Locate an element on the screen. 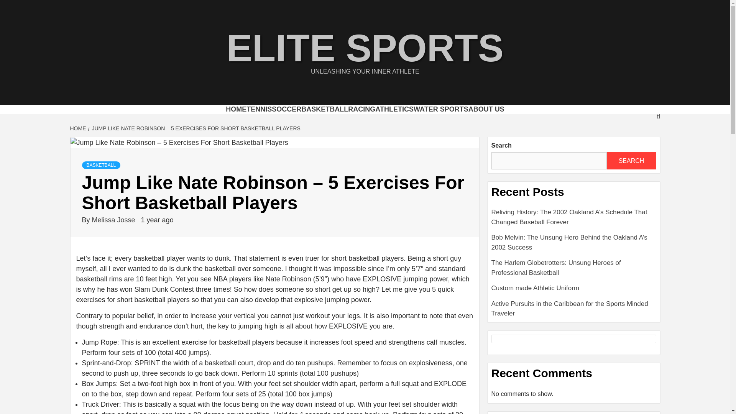 The height and width of the screenshot is (414, 736). ATHLETICS is located at coordinates (394, 109).